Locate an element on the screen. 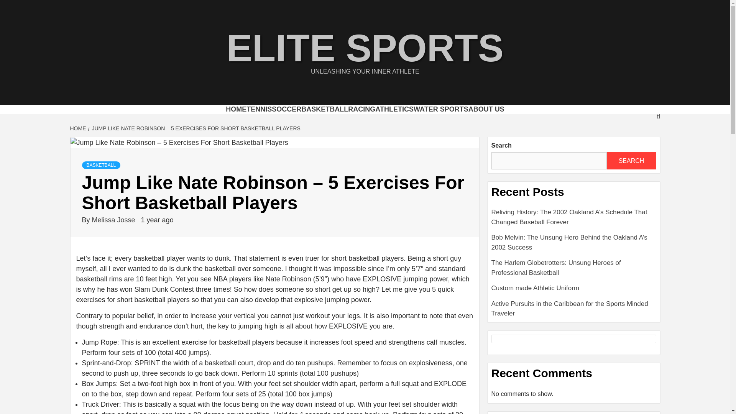 The height and width of the screenshot is (414, 736). ATHLETICS is located at coordinates (394, 109).